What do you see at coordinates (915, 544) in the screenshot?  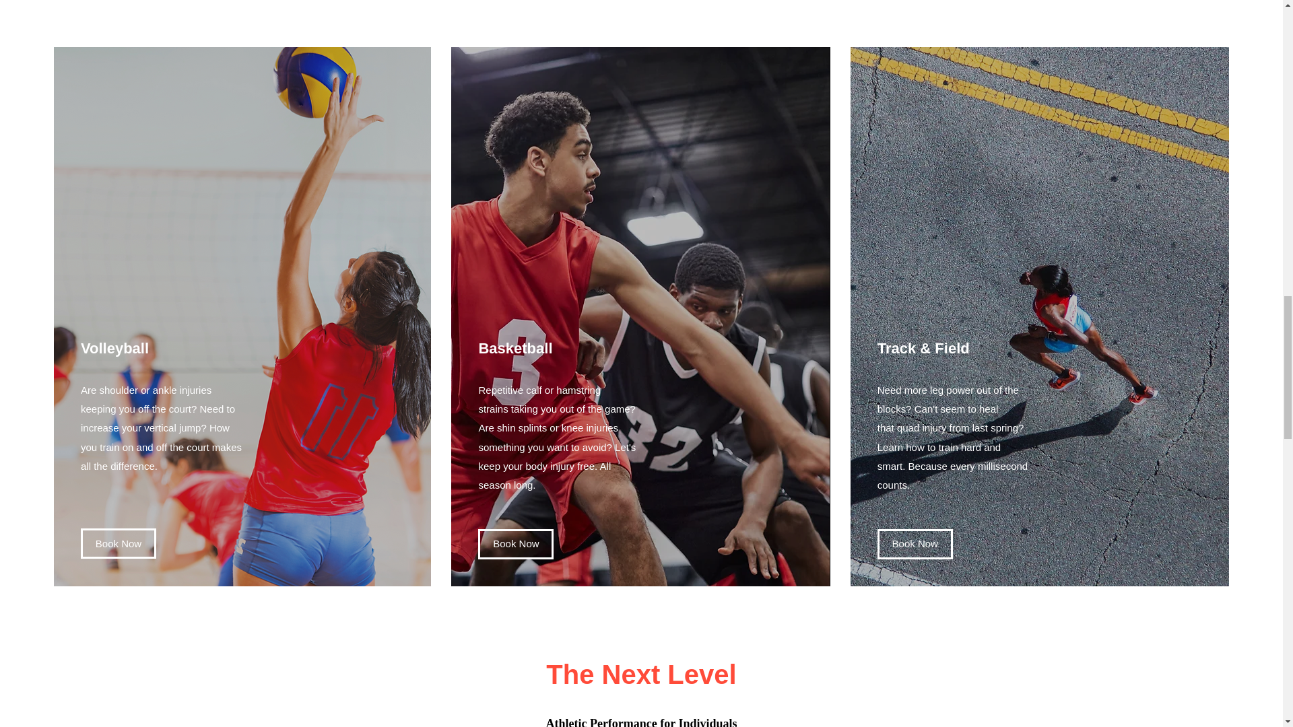 I see `Book Now` at bounding box center [915, 544].